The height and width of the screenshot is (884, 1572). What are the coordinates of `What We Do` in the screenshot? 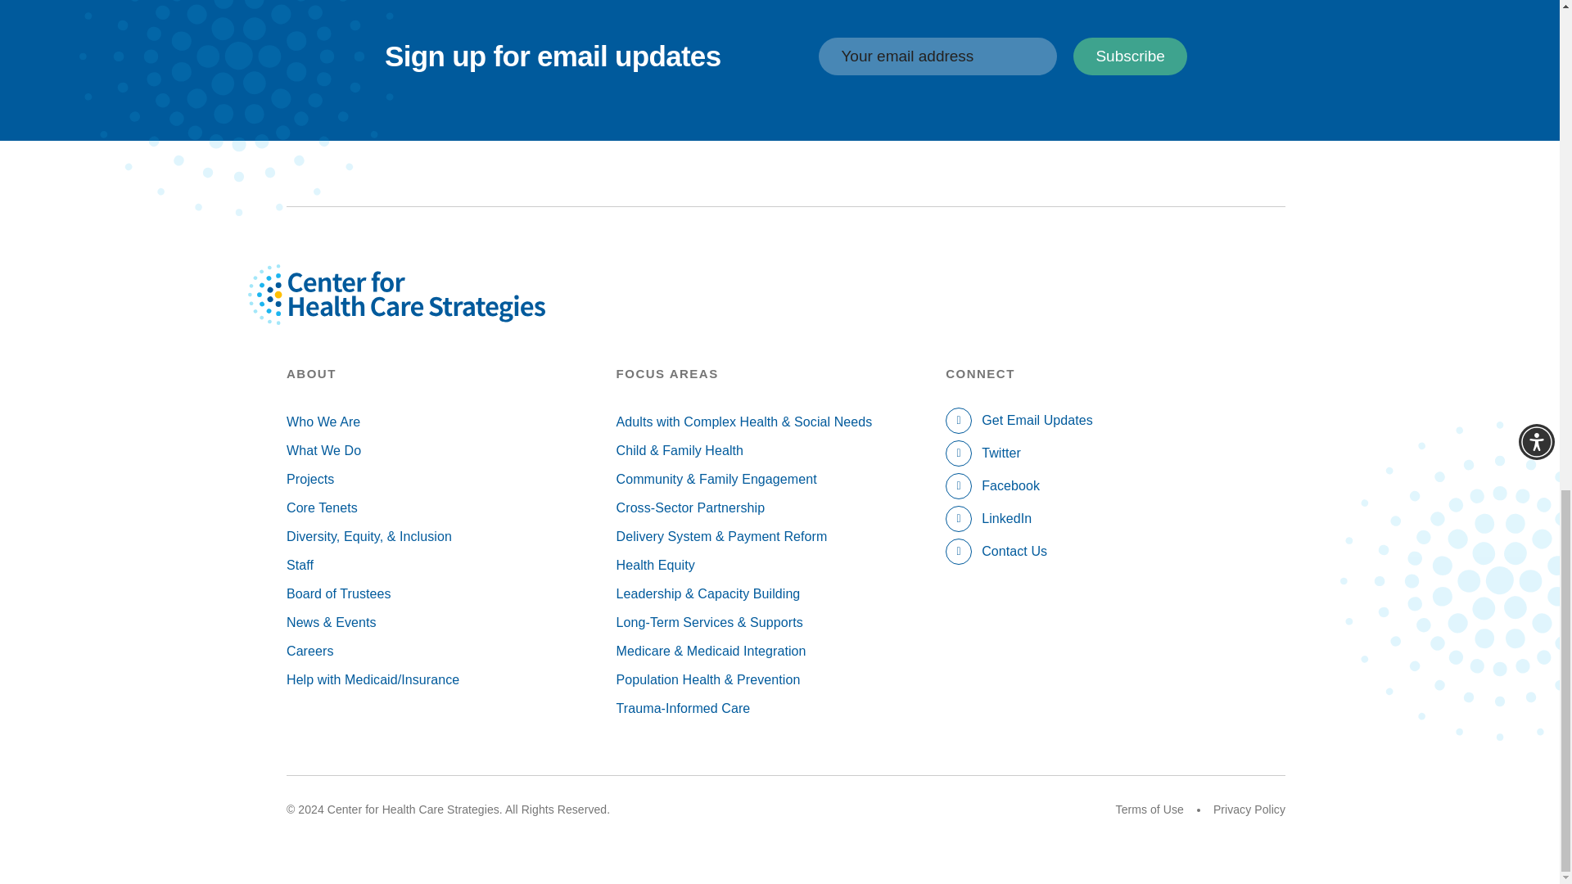 It's located at (450, 450).